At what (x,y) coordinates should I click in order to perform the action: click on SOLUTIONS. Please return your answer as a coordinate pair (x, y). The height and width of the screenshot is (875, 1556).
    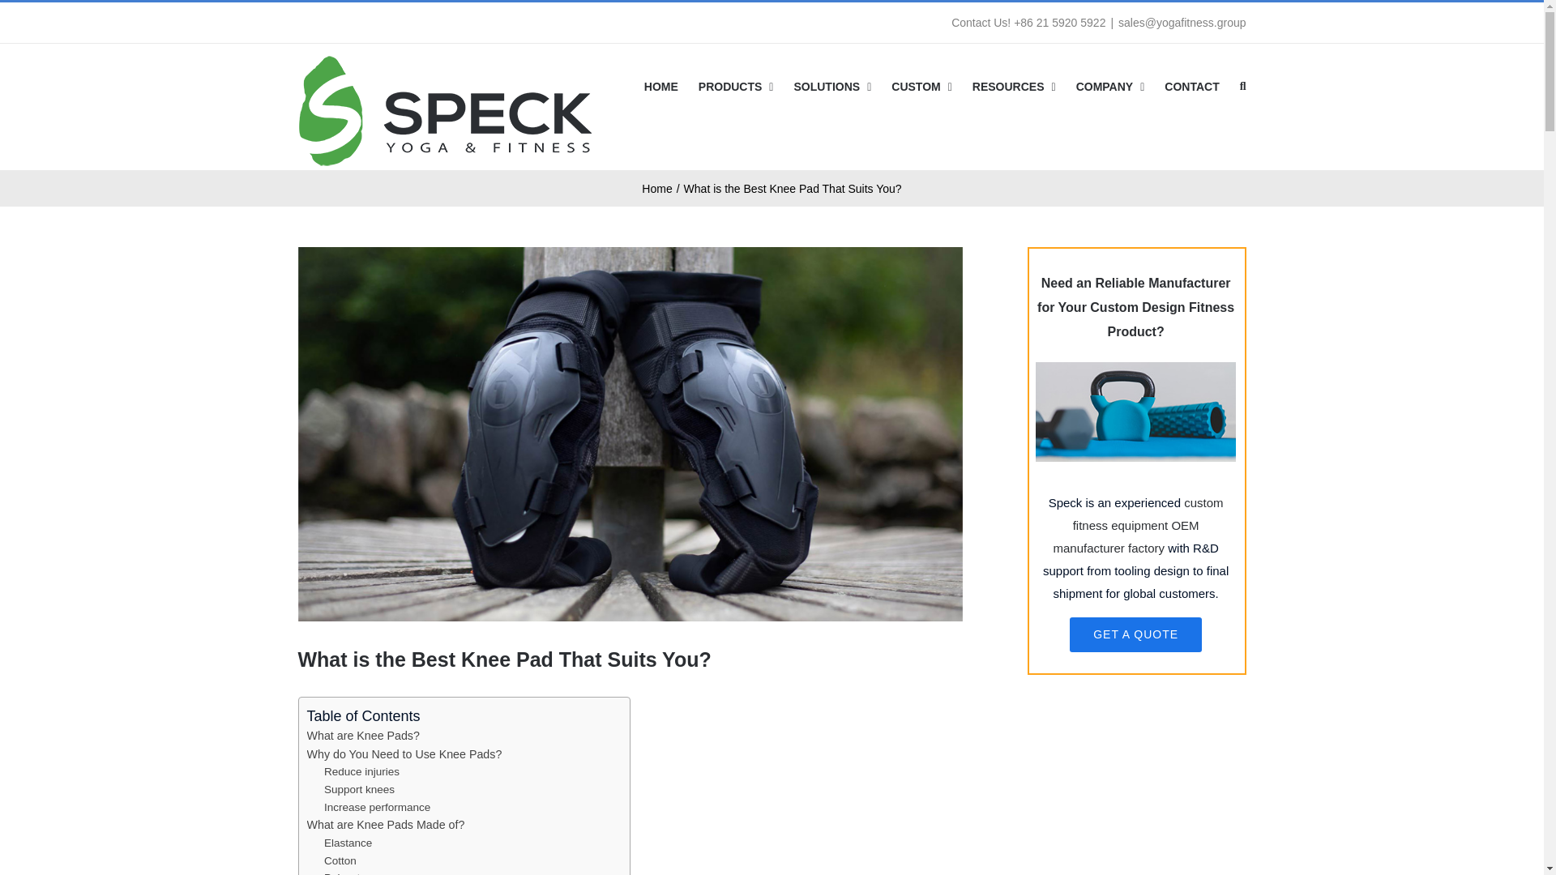
    Looking at the image, I should click on (832, 85).